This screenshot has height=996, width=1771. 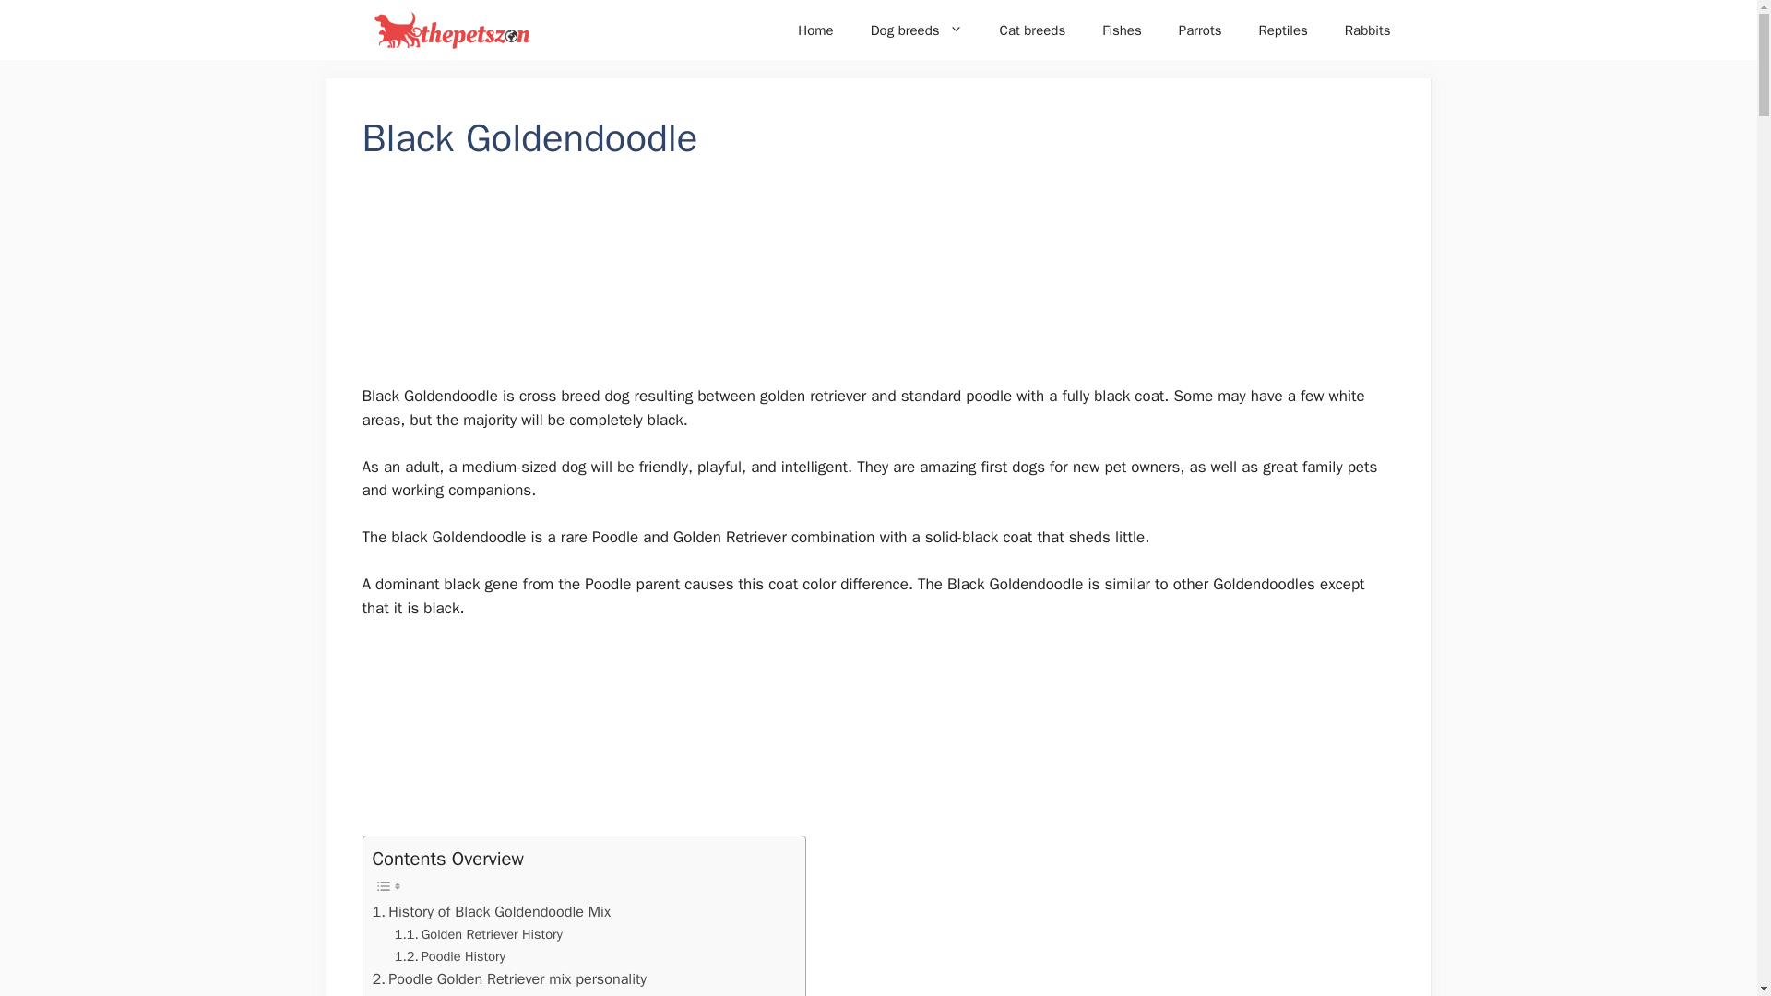 What do you see at coordinates (479, 934) in the screenshot?
I see `Golden Retriever History` at bounding box center [479, 934].